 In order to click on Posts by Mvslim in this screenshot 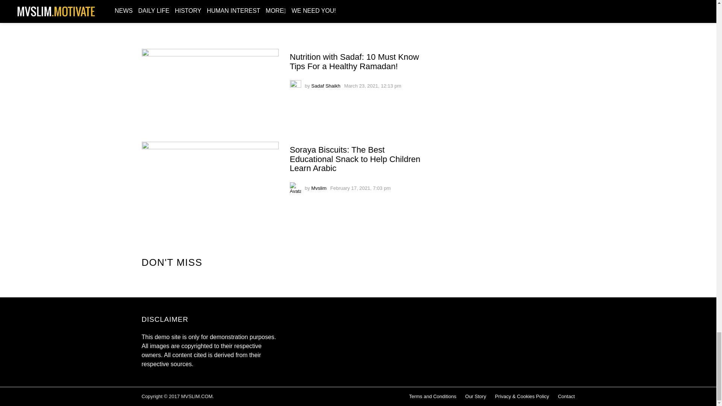, I will do `click(319, 188)`.